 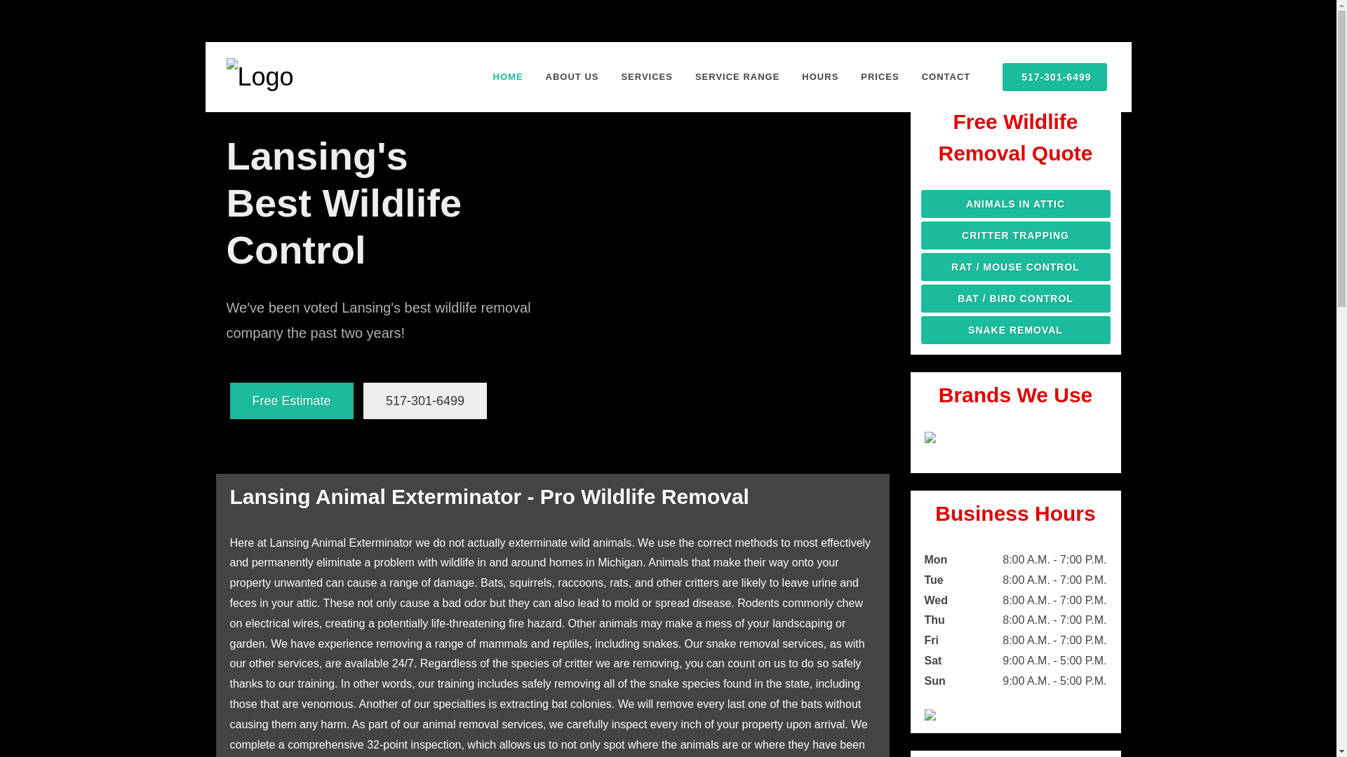 I want to click on SERVICE RANGE, so click(x=737, y=77).